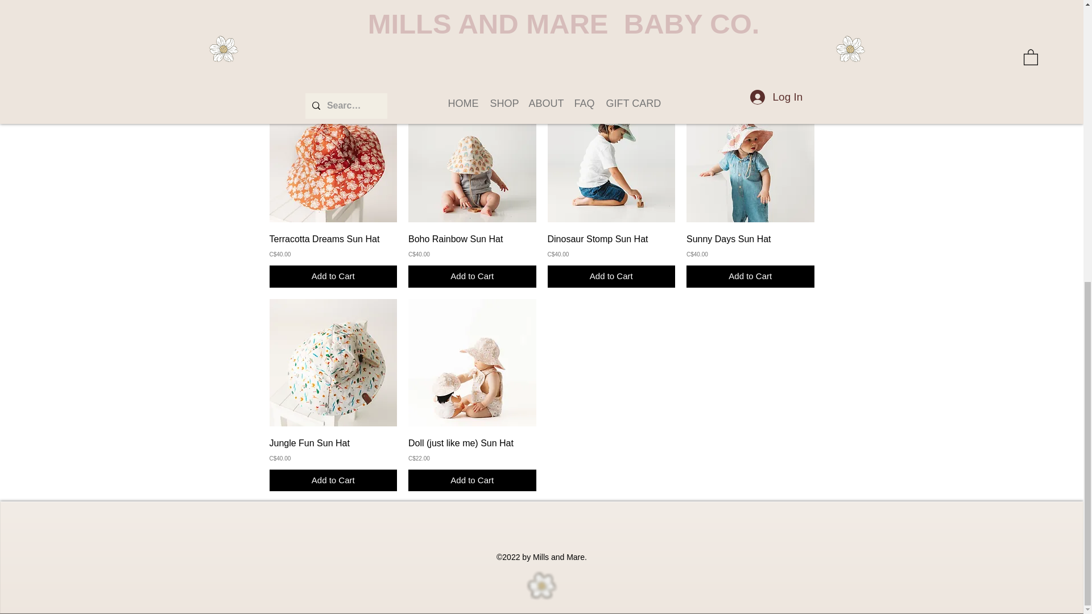  Describe the element at coordinates (333, 276) in the screenshot. I see `Add to Cart` at that location.